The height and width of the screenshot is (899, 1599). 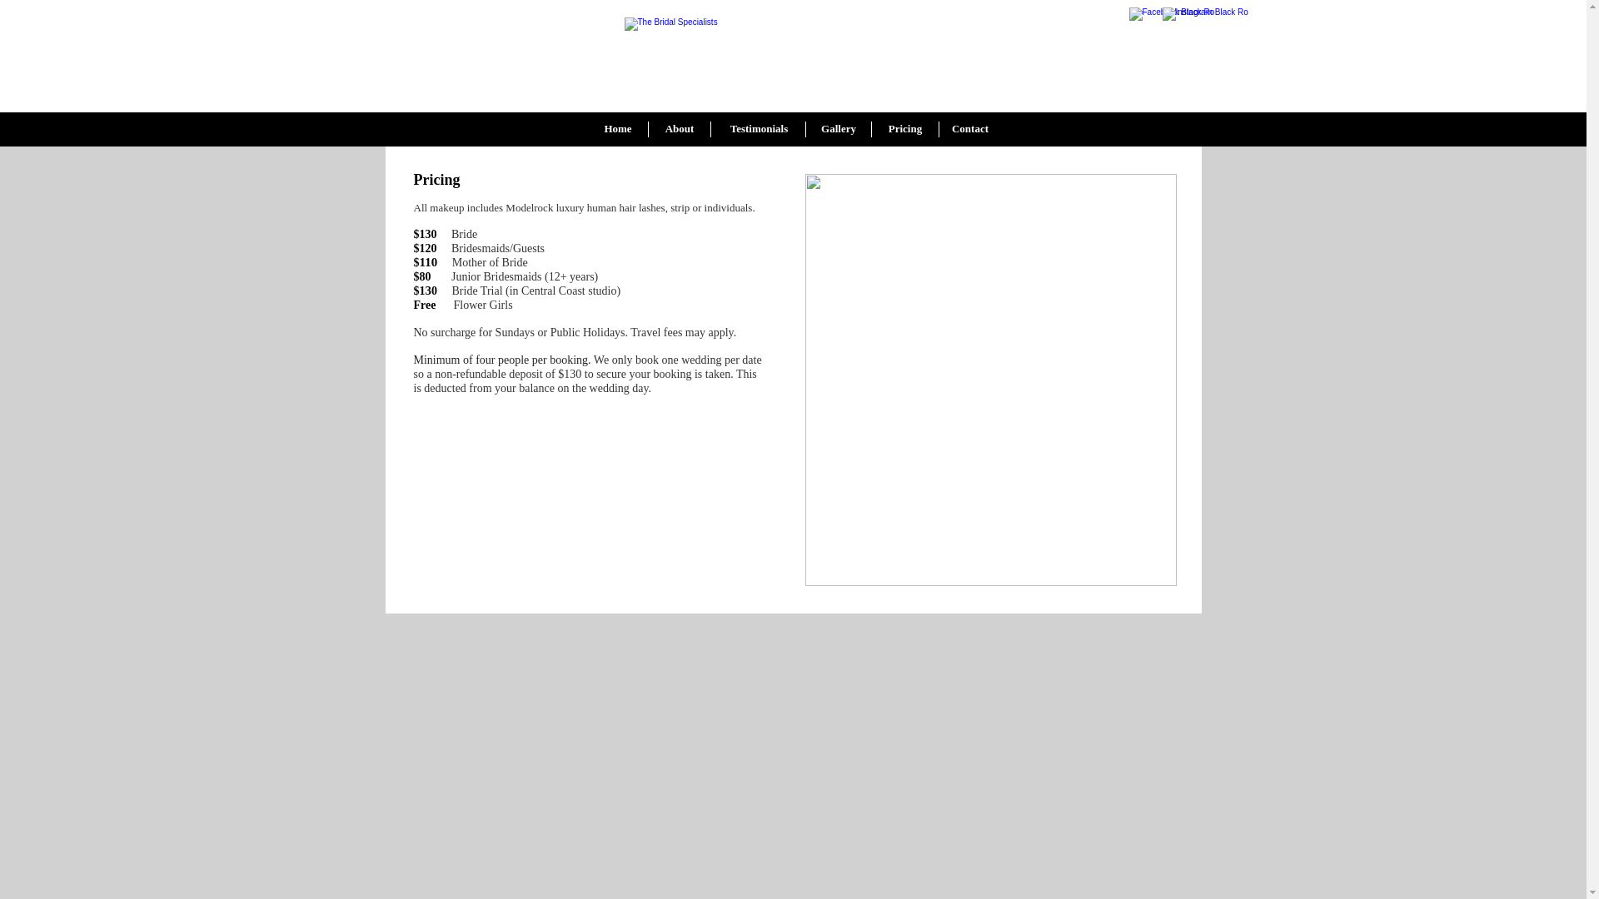 I want to click on Pricing, so click(x=906, y=130).